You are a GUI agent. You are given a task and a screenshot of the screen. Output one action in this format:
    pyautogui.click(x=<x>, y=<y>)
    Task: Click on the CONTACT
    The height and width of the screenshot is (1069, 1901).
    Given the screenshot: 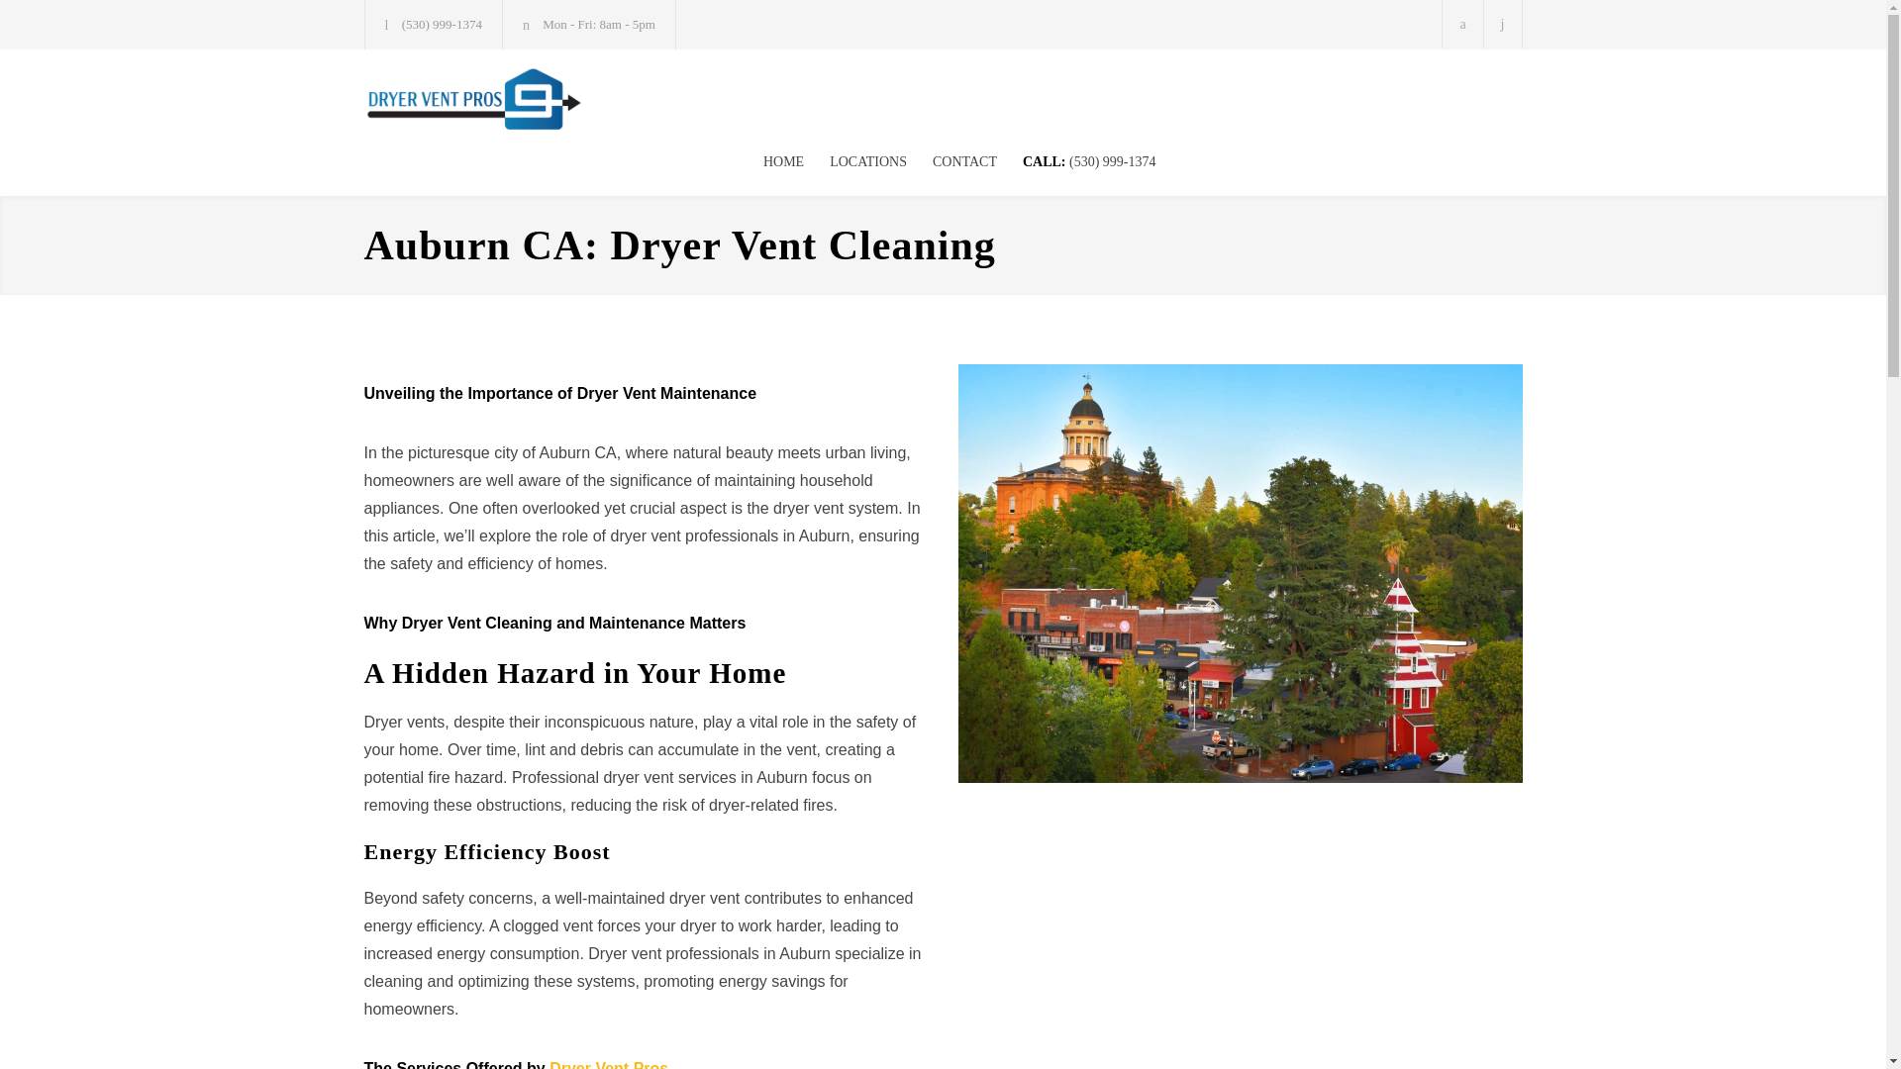 What is the action you would take?
    pyautogui.click(x=950, y=162)
    